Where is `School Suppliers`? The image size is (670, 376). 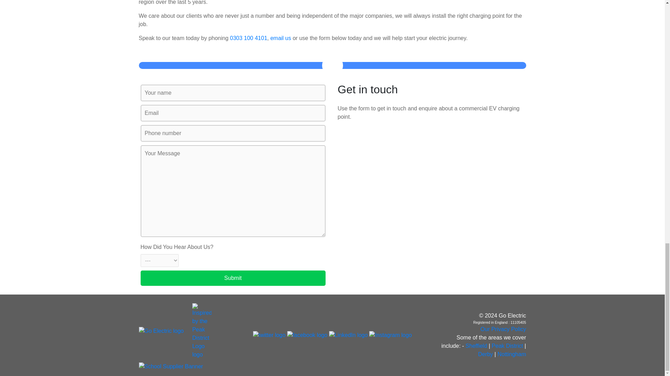 School Suppliers is located at coordinates (171, 366).